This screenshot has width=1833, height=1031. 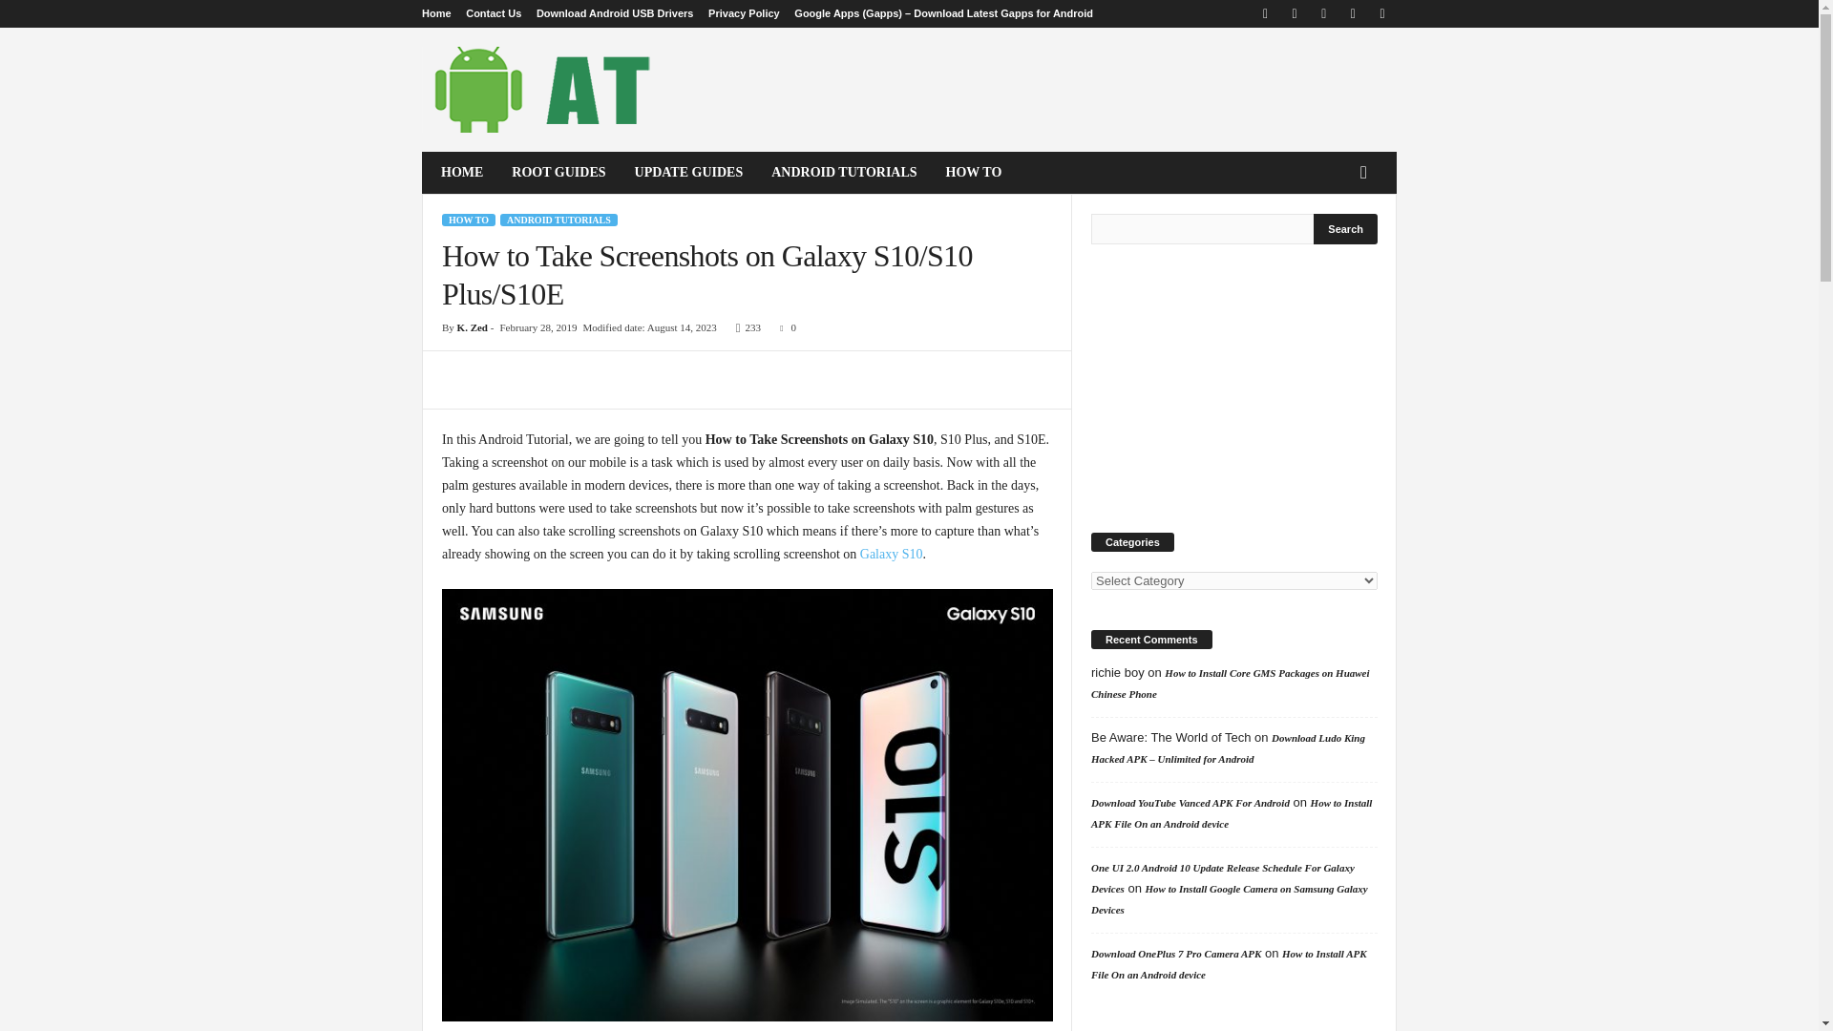 I want to click on Download Android USB Drivers, so click(x=615, y=13).